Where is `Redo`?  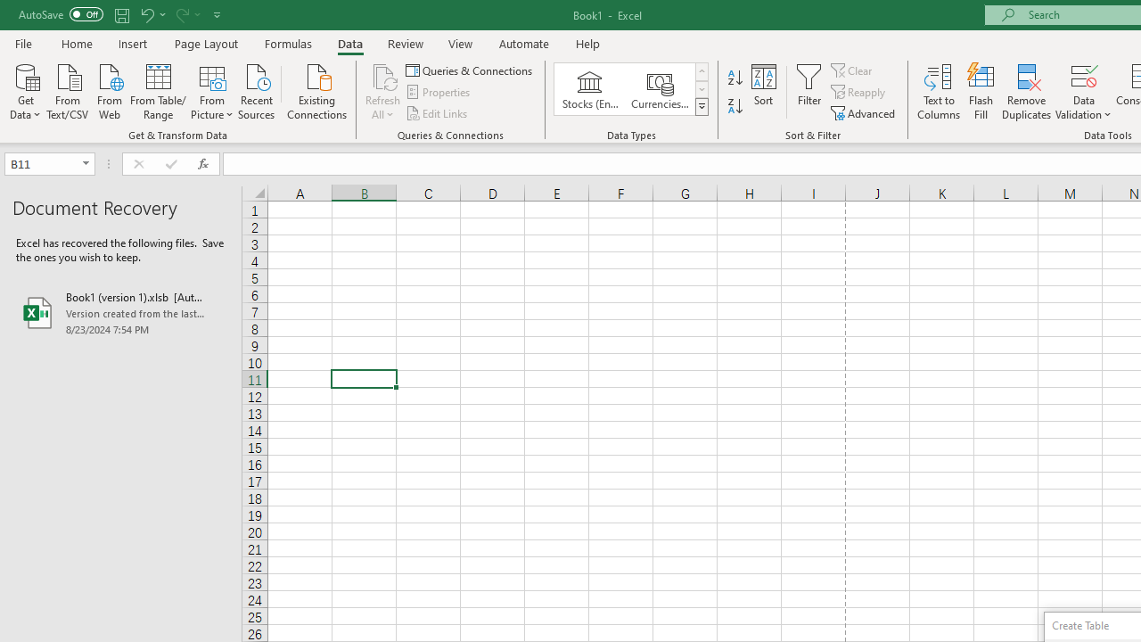 Redo is located at coordinates (181, 14).